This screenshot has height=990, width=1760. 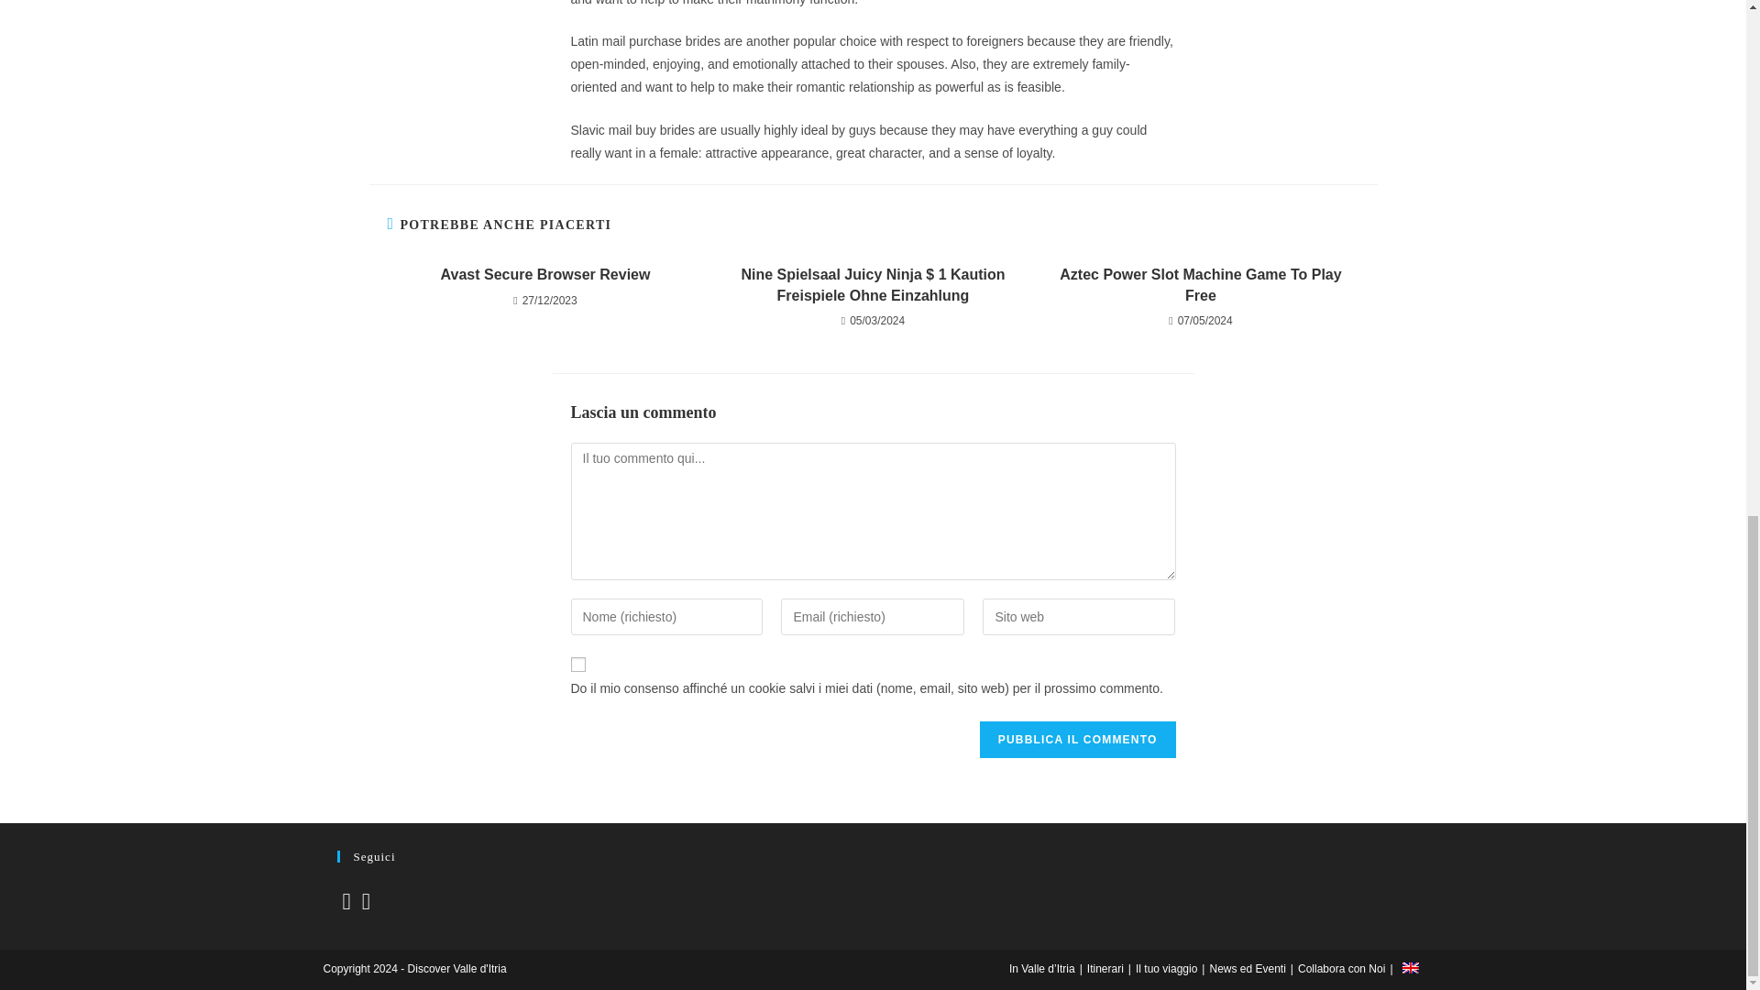 I want to click on Avast Secure Browser Review, so click(x=544, y=275).